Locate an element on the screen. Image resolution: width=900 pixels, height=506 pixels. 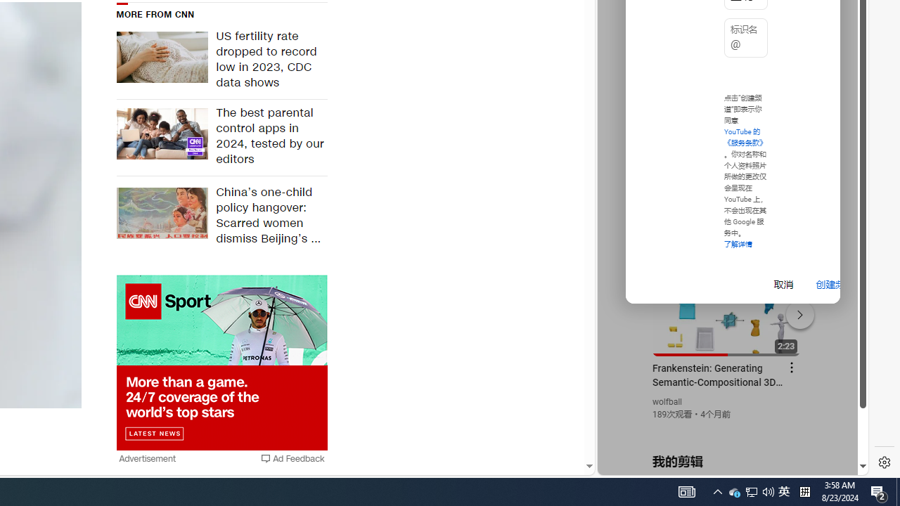
YouTube is located at coordinates (727, 304).